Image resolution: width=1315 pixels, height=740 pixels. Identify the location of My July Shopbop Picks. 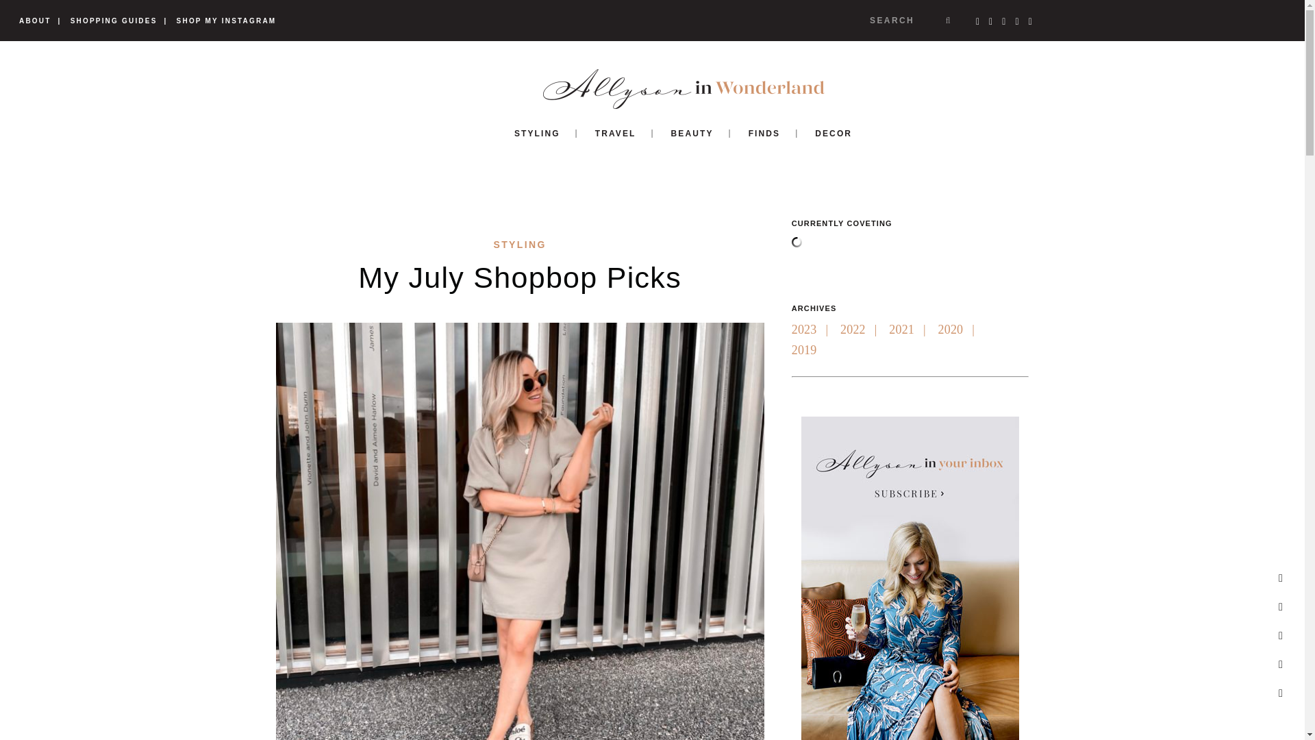
(519, 277).